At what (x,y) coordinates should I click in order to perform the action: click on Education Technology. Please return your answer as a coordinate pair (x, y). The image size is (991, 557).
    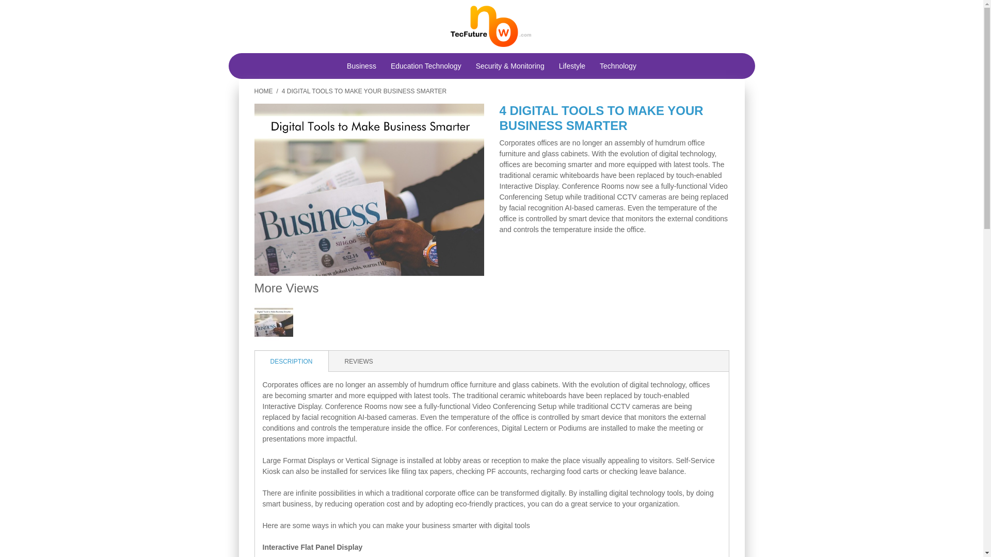
    Looking at the image, I should click on (426, 66).